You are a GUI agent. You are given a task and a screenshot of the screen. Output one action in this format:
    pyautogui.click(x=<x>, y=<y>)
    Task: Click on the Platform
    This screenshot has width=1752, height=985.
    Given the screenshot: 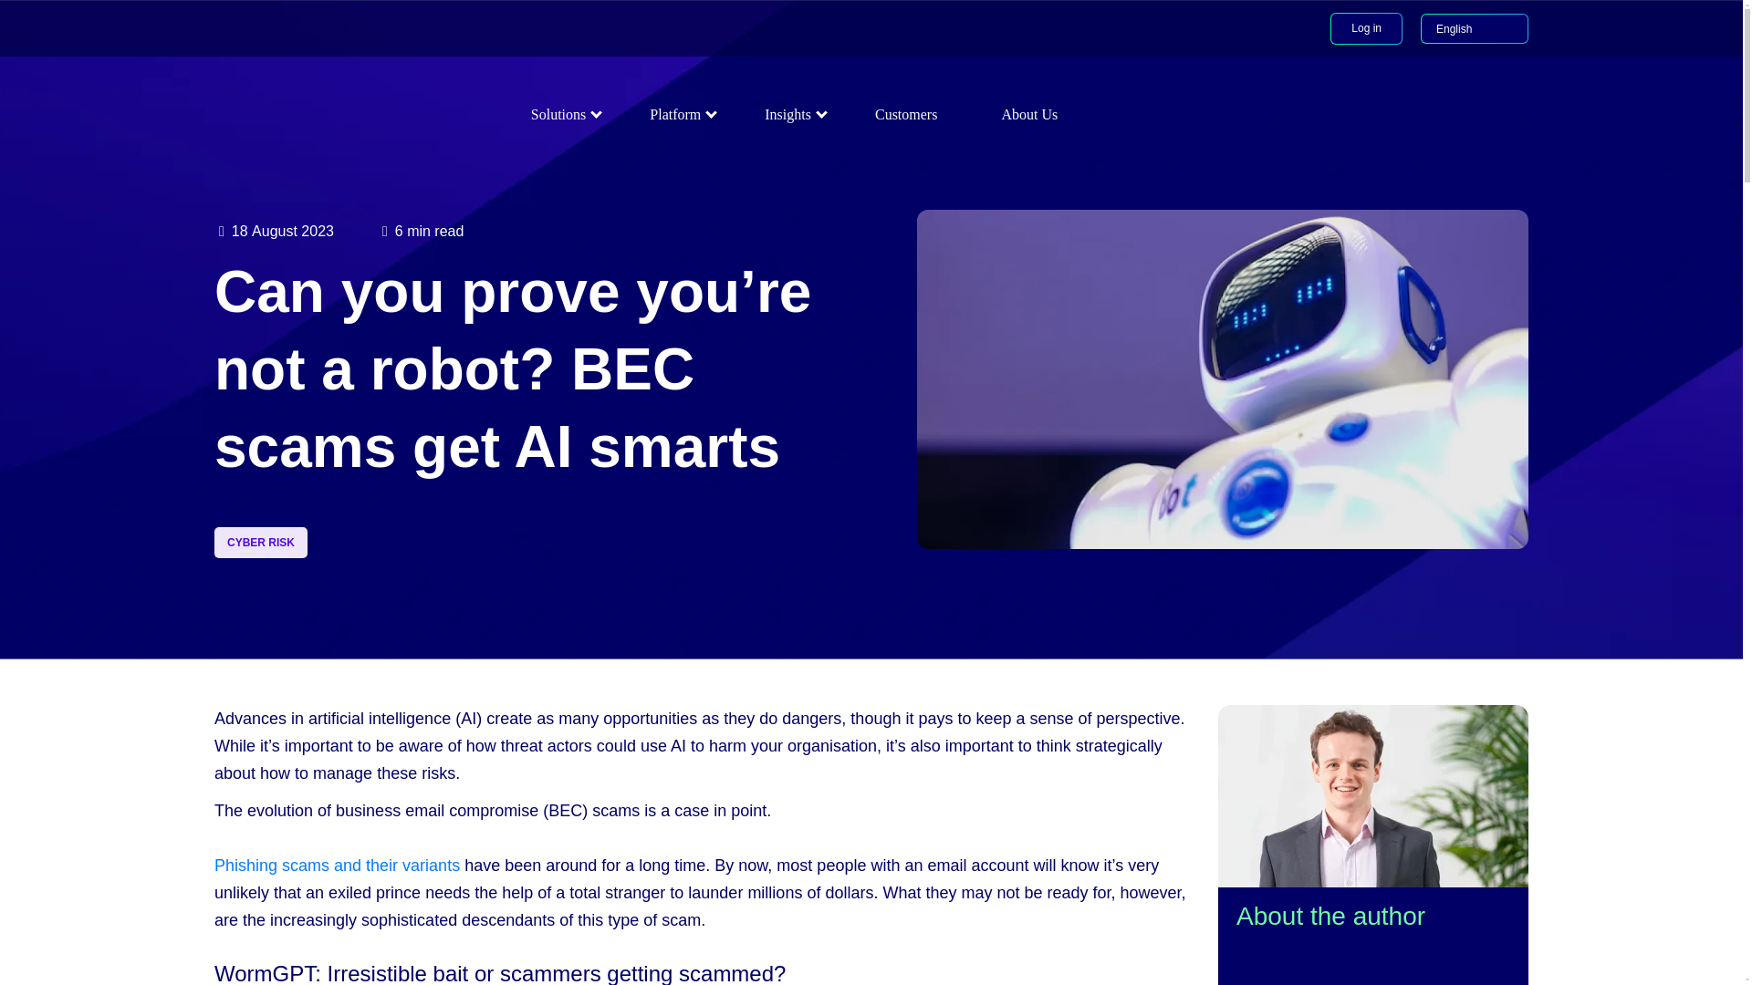 What is the action you would take?
    pyautogui.click(x=675, y=113)
    